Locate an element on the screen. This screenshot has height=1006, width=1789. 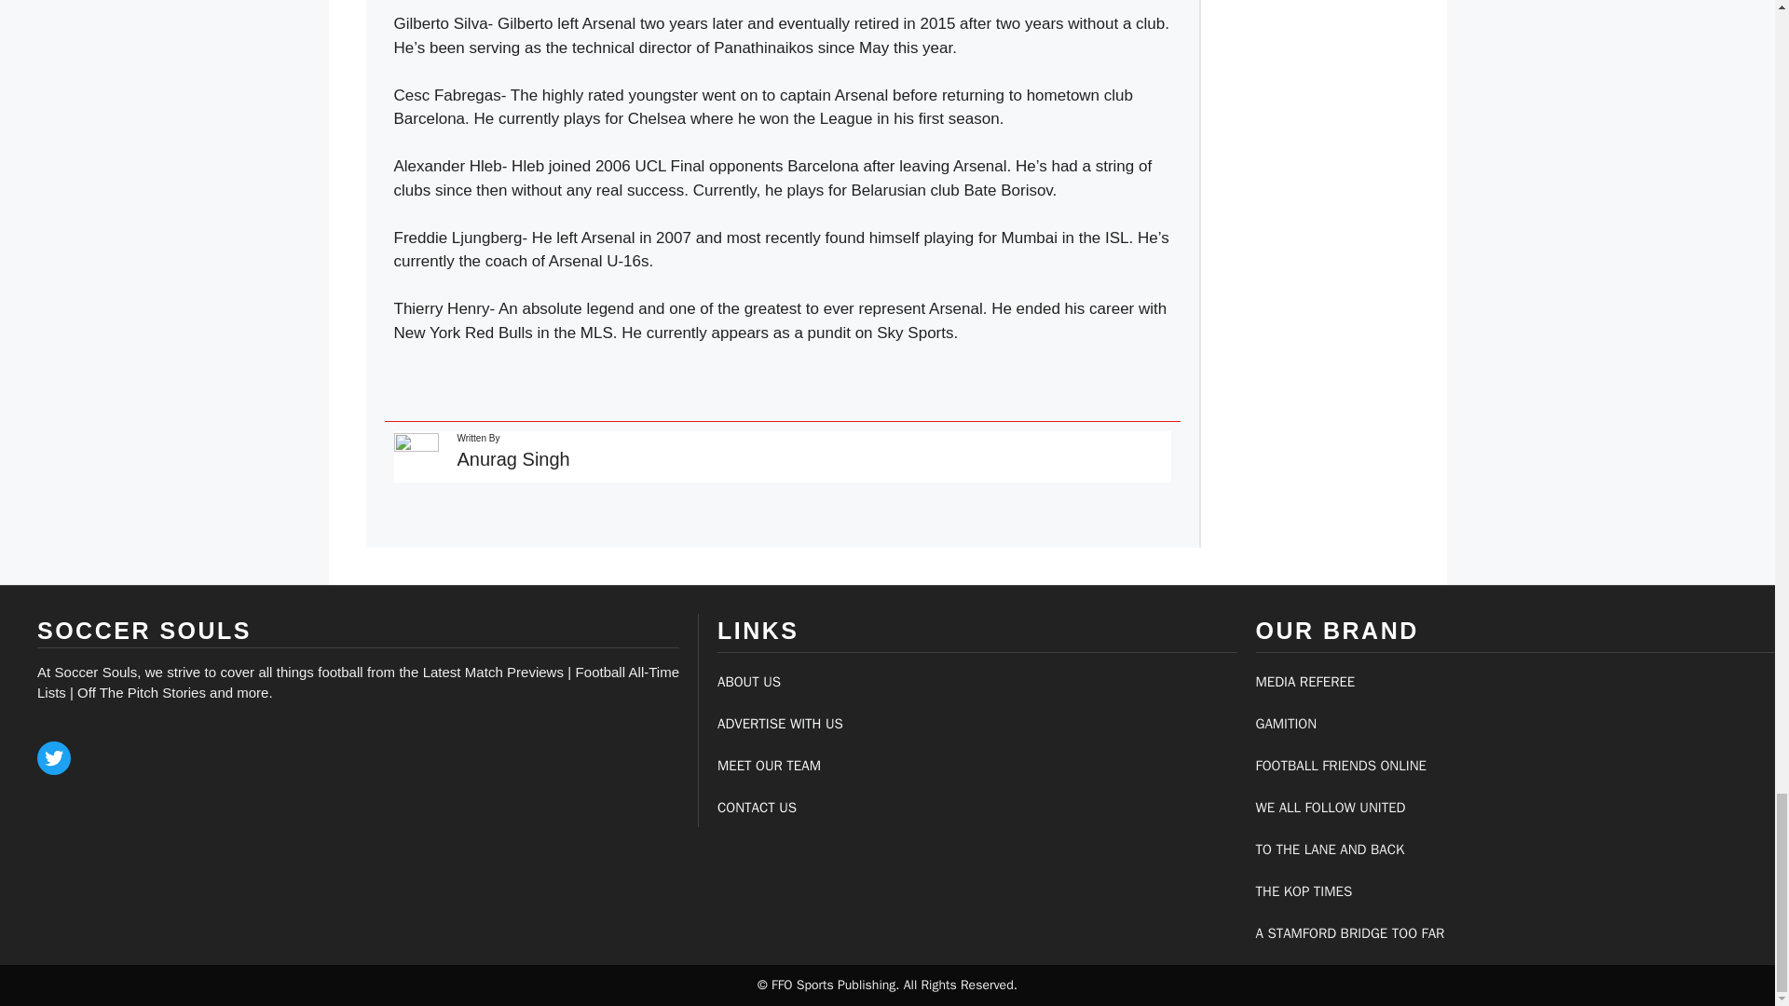
WE ALL FOLLOW UNITED is located at coordinates (1331, 807).